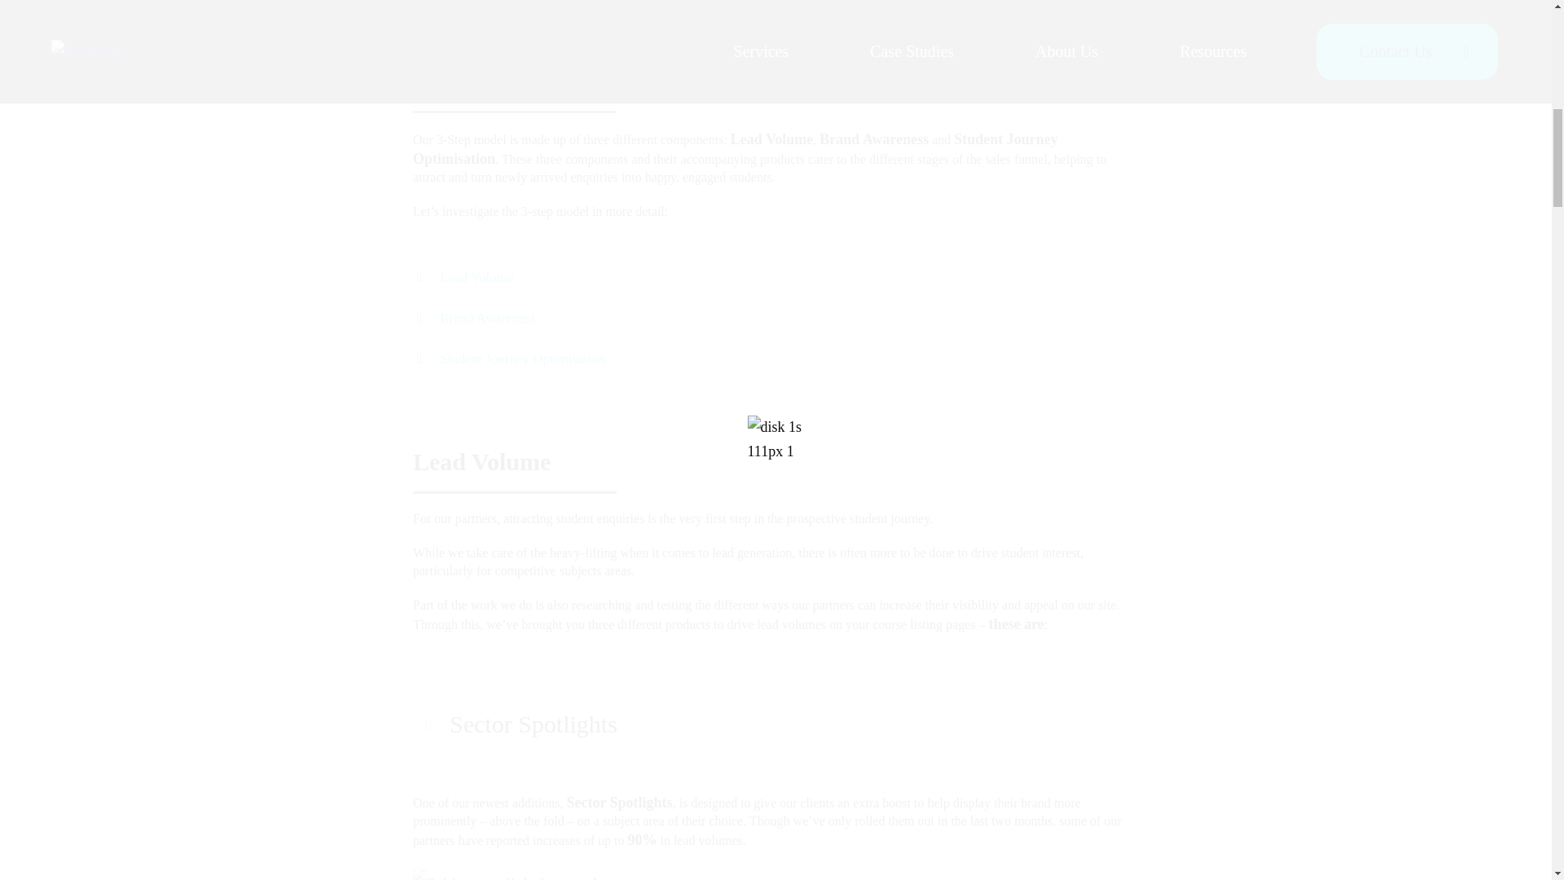 The image size is (1564, 880). What do you see at coordinates (477, 277) in the screenshot?
I see `Lead Volume` at bounding box center [477, 277].